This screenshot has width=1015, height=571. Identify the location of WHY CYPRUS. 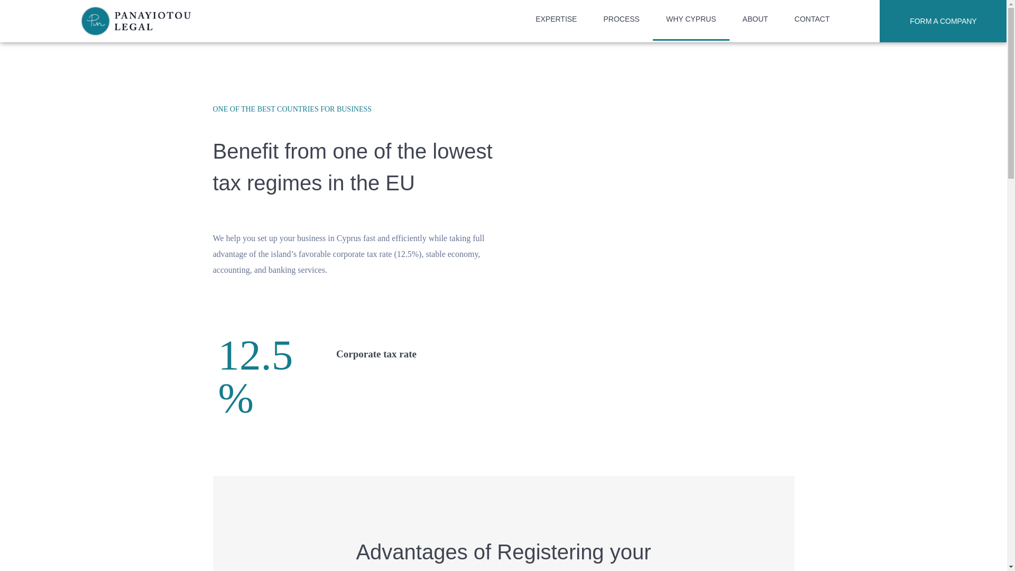
(691, 21).